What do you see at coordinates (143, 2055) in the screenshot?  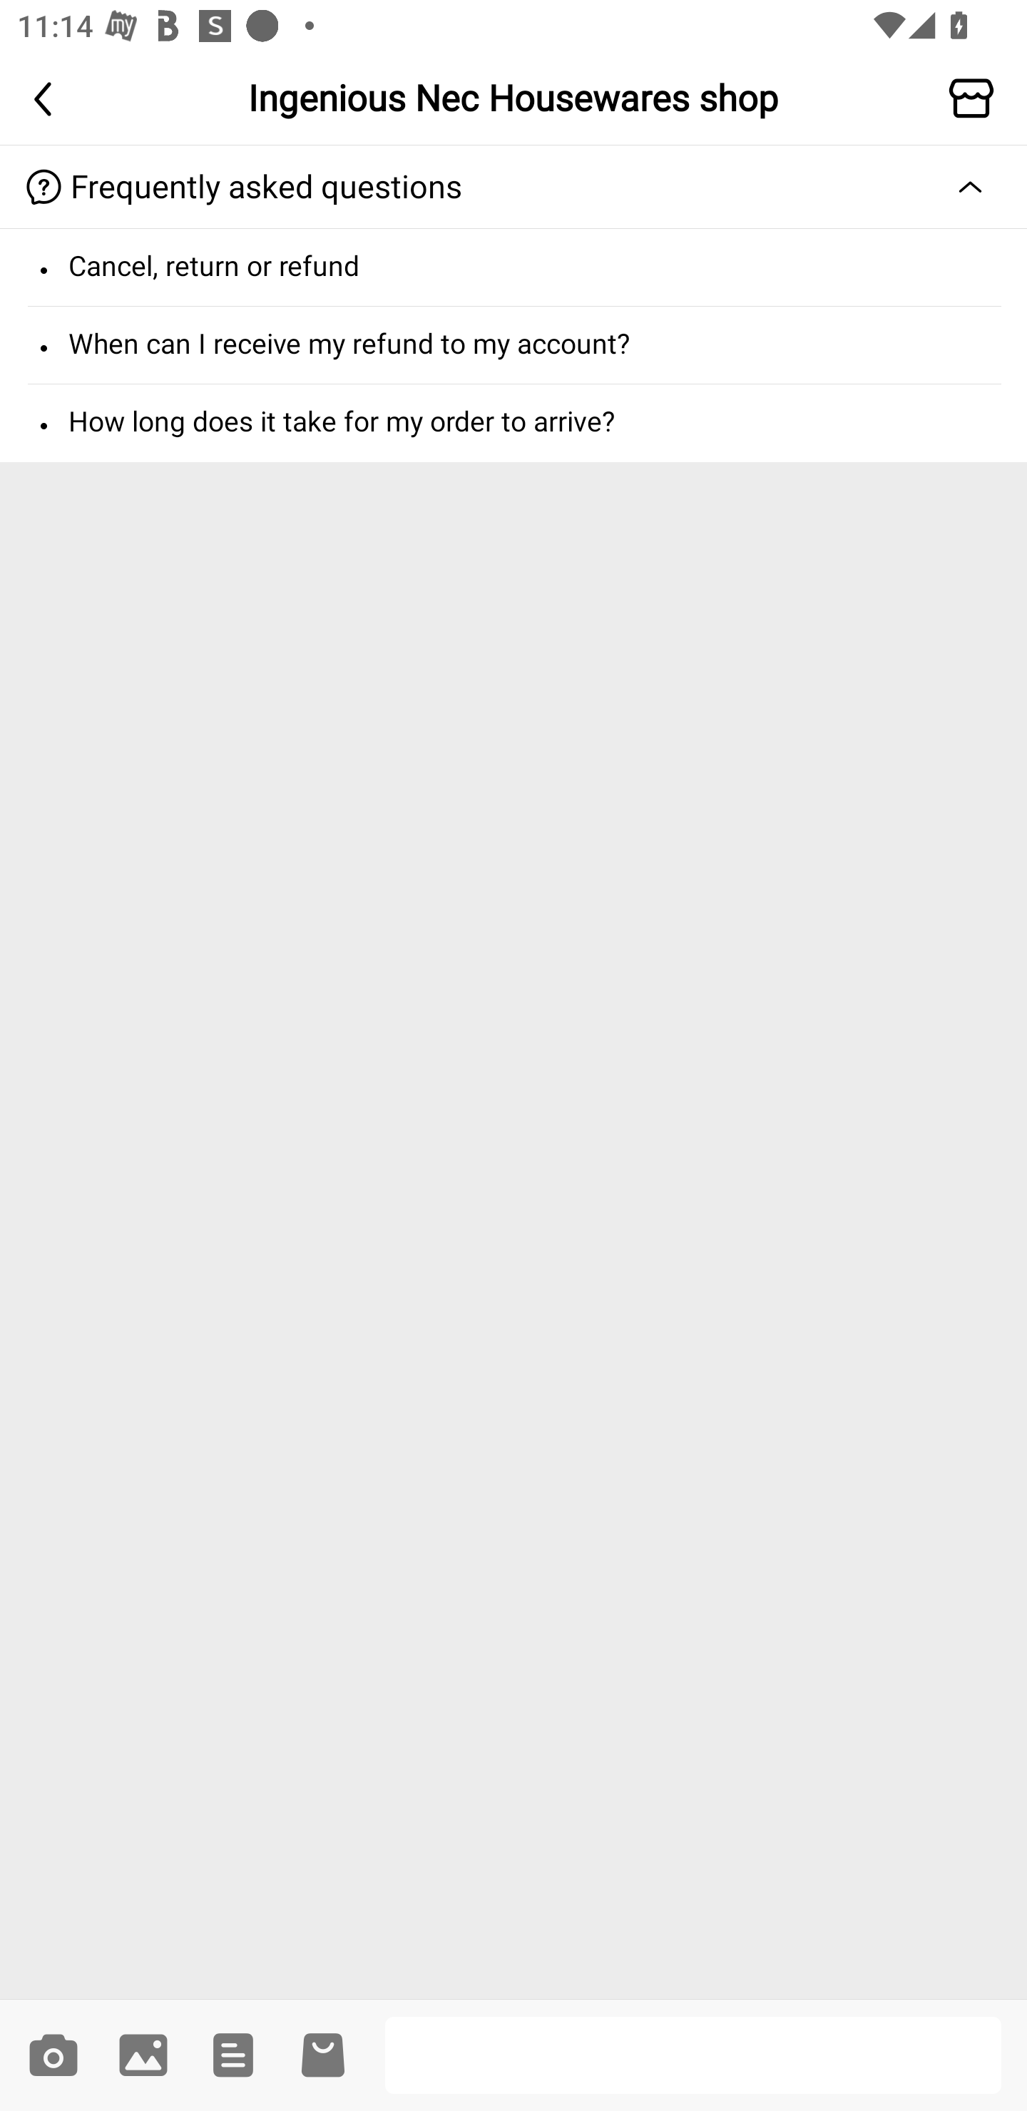 I see ` Photo` at bounding box center [143, 2055].